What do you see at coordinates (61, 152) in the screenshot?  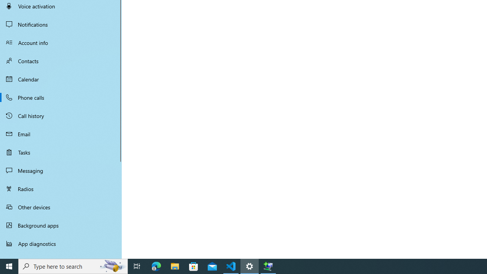 I see `Tasks` at bounding box center [61, 152].